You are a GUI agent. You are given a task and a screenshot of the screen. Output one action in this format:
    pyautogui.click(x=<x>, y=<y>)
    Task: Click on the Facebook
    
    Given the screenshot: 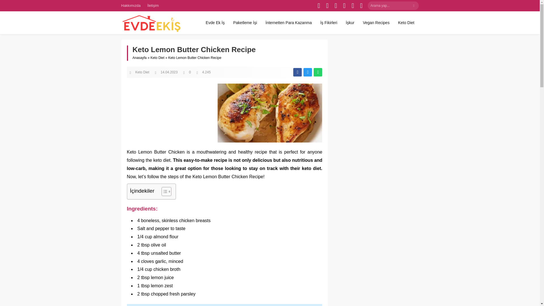 What is the action you would take?
    pyautogui.click(x=319, y=6)
    